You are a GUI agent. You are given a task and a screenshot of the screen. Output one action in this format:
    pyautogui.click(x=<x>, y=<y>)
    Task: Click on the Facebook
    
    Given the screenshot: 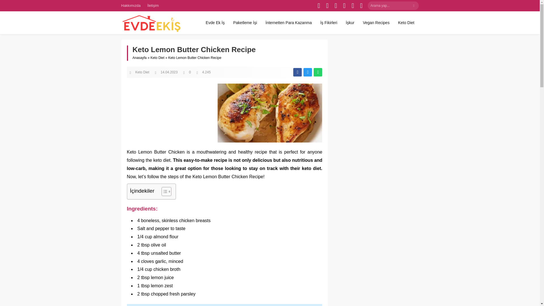 What is the action you would take?
    pyautogui.click(x=319, y=6)
    